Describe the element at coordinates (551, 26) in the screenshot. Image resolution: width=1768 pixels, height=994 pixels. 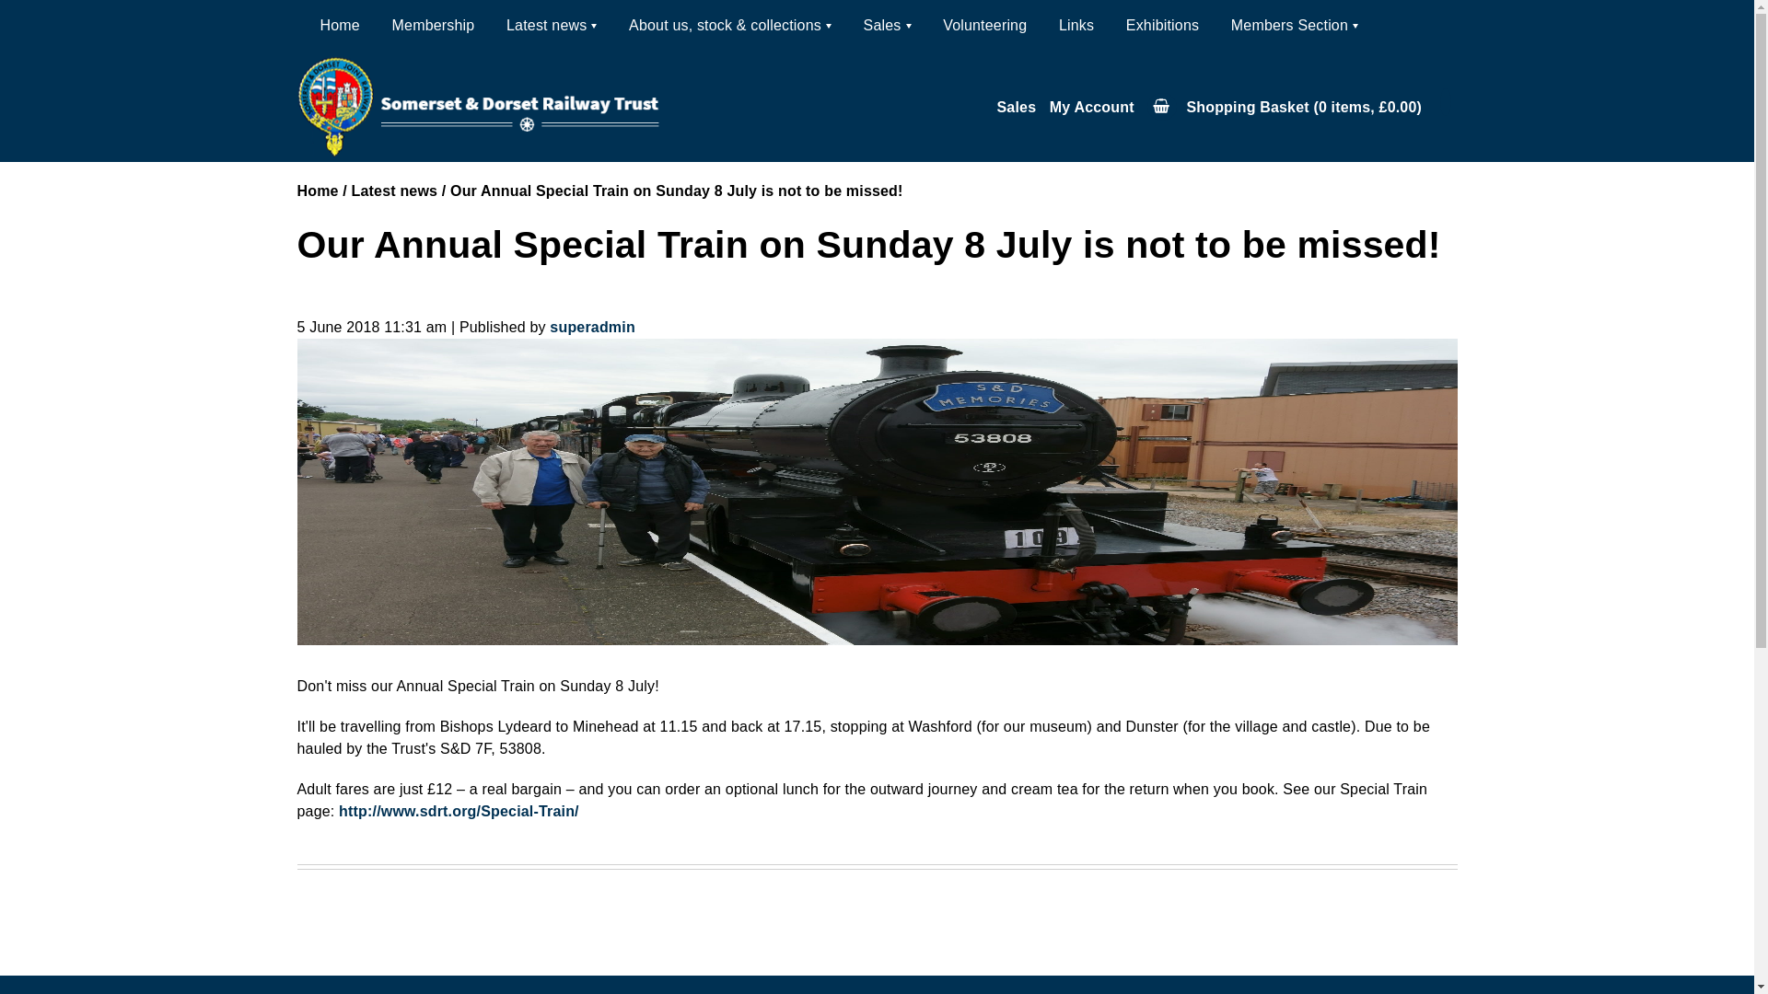
I see `Latest news` at that location.